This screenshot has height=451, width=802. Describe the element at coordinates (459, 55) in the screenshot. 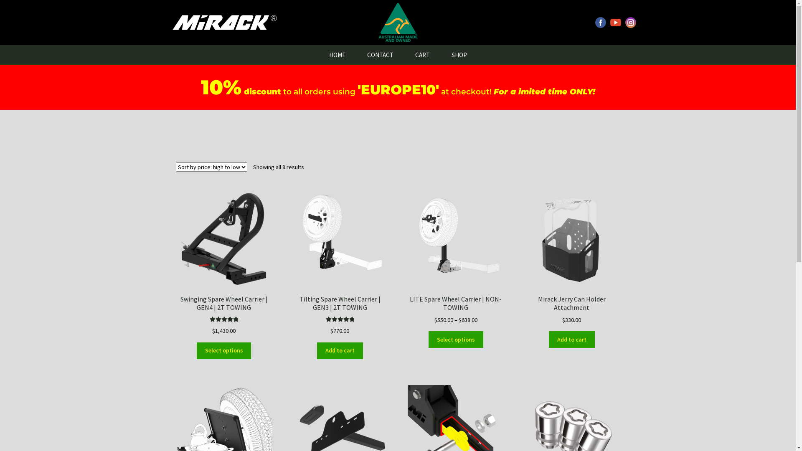

I see `SHOP` at that location.